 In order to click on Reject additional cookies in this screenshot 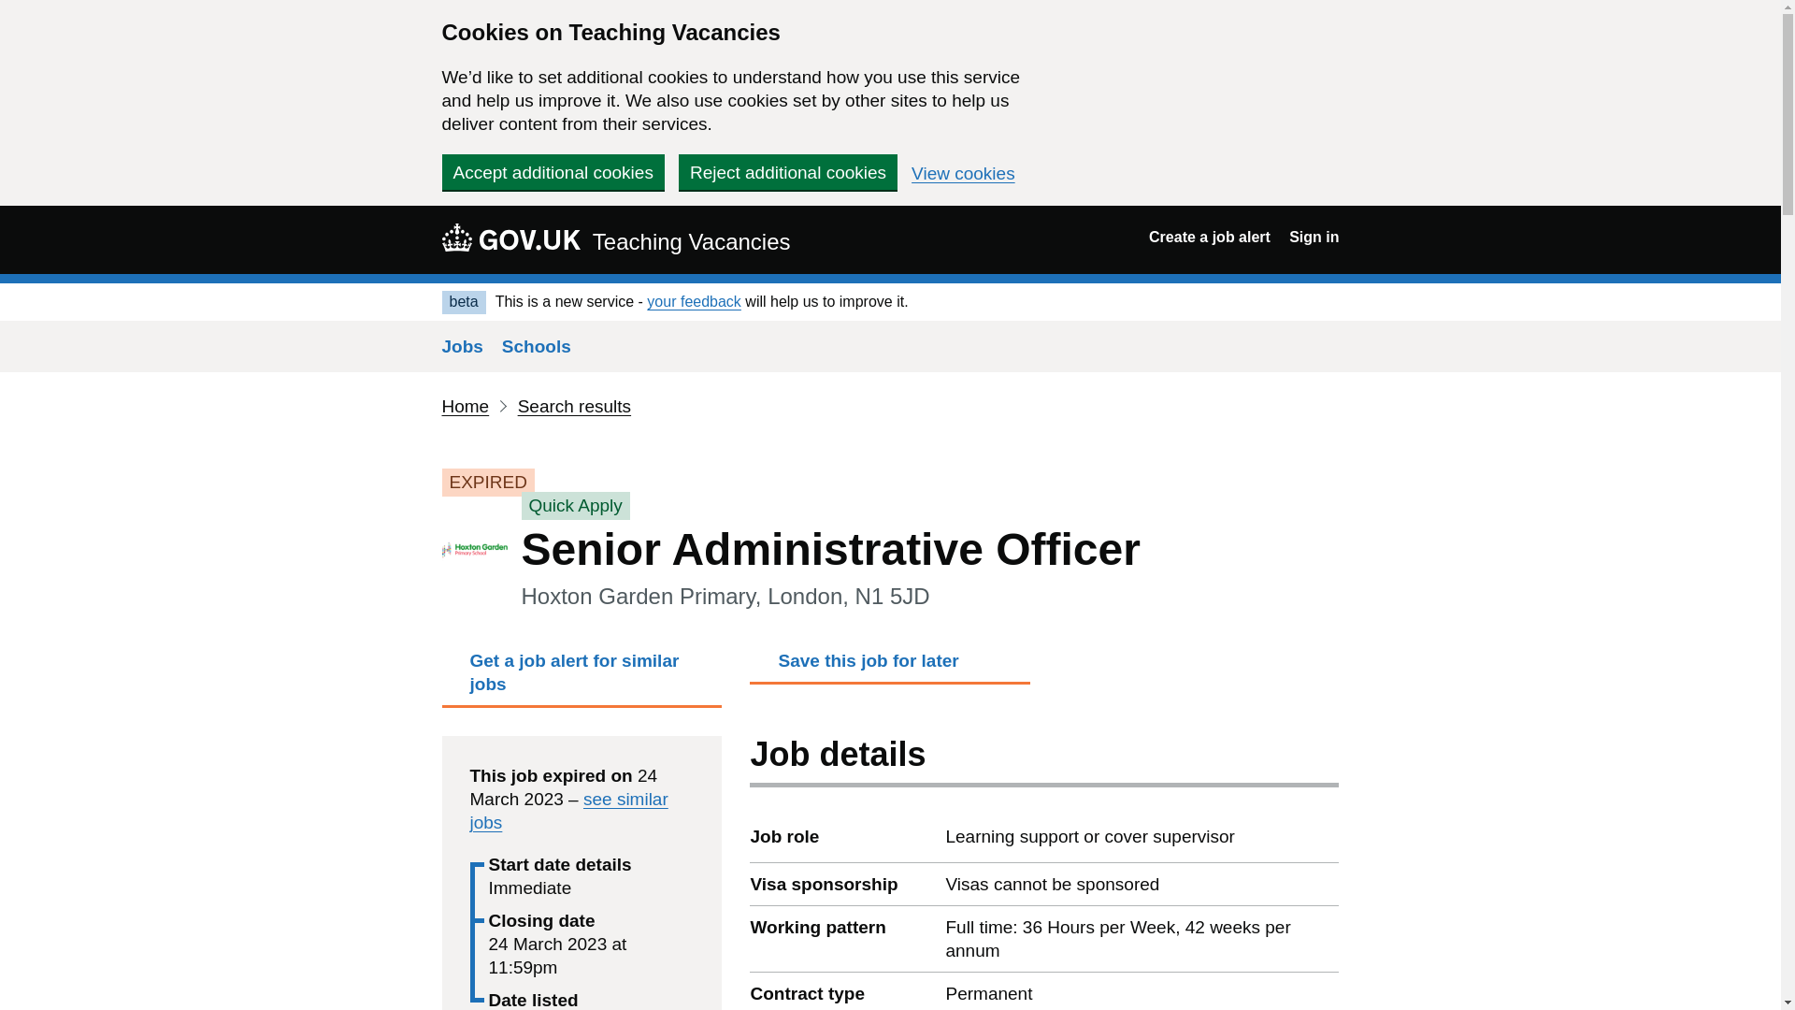, I will do `click(787, 172)`.